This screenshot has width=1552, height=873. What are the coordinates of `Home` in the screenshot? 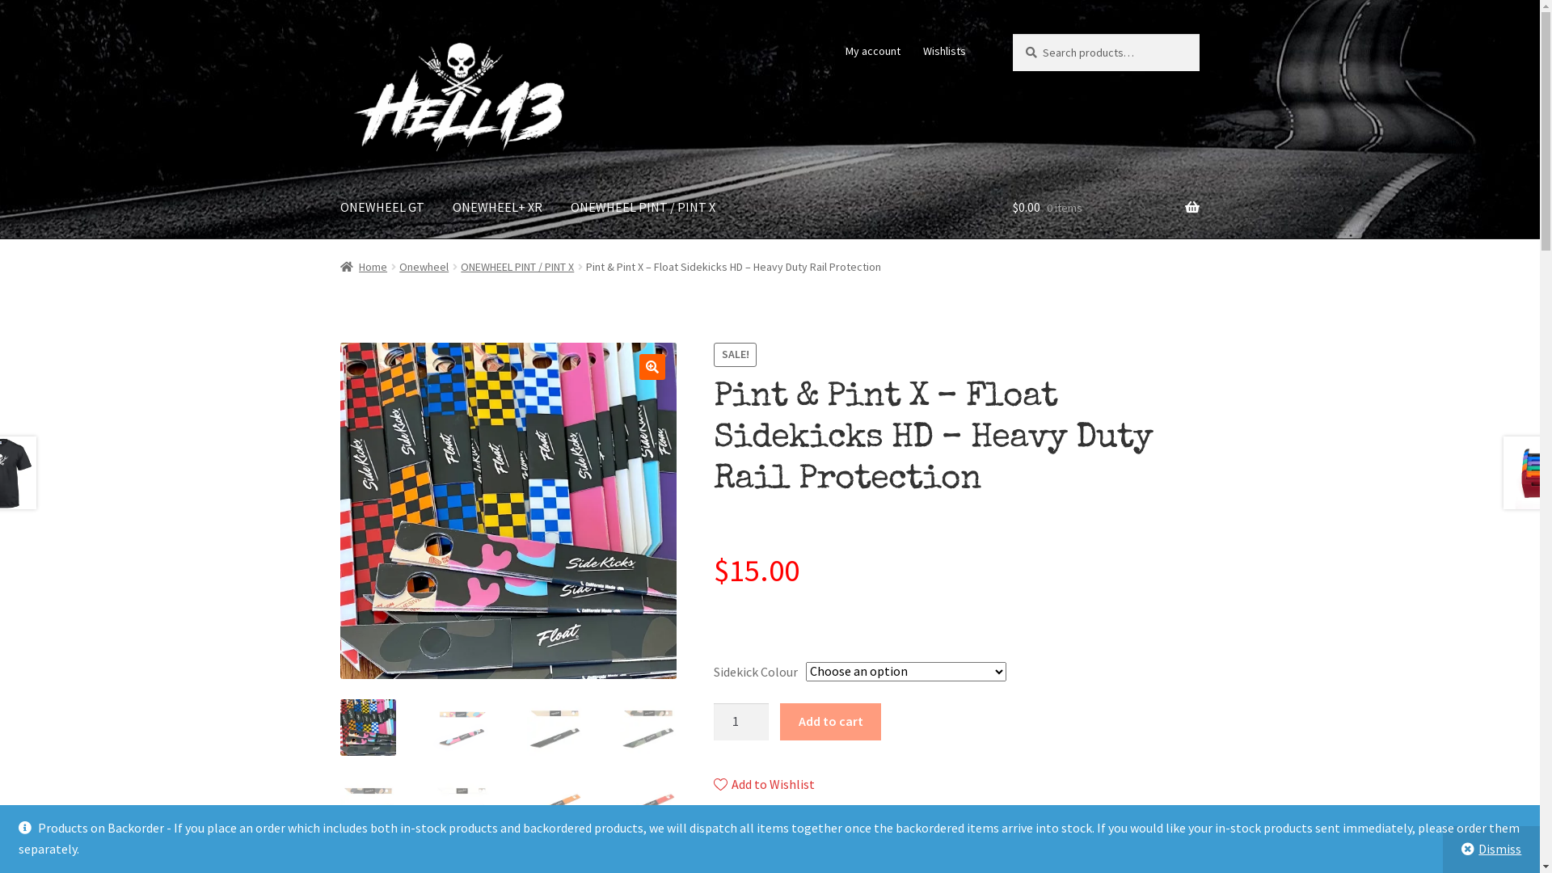 It's located at (364, 267).